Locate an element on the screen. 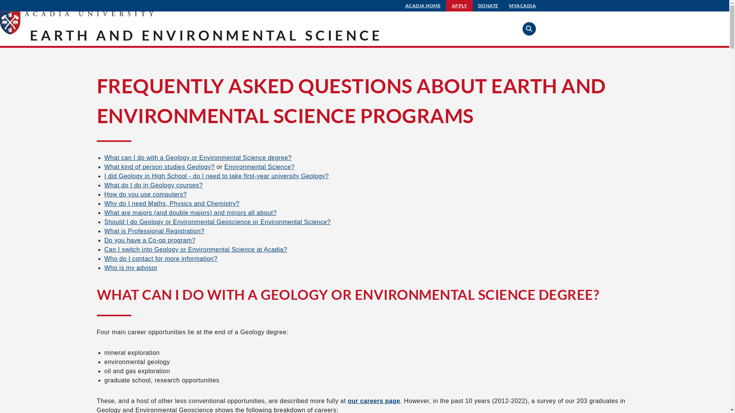 The image size is (735, 413). DONATE is located at coordinates (488, 6).